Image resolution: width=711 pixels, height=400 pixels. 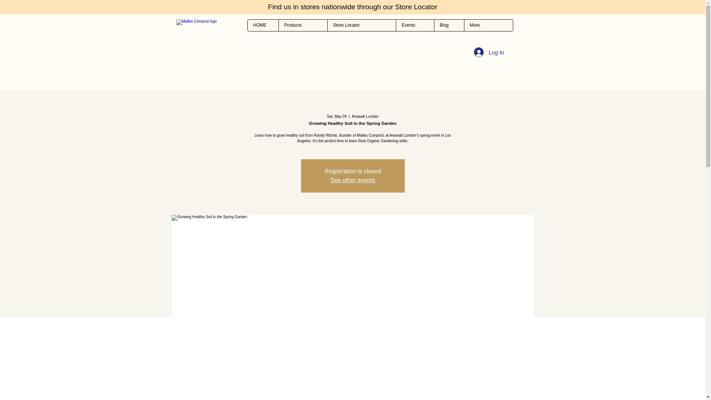 What do you see at coordinates (449, 25) in the screenshot?
I see `Blog` at bounding box center [449, 25].